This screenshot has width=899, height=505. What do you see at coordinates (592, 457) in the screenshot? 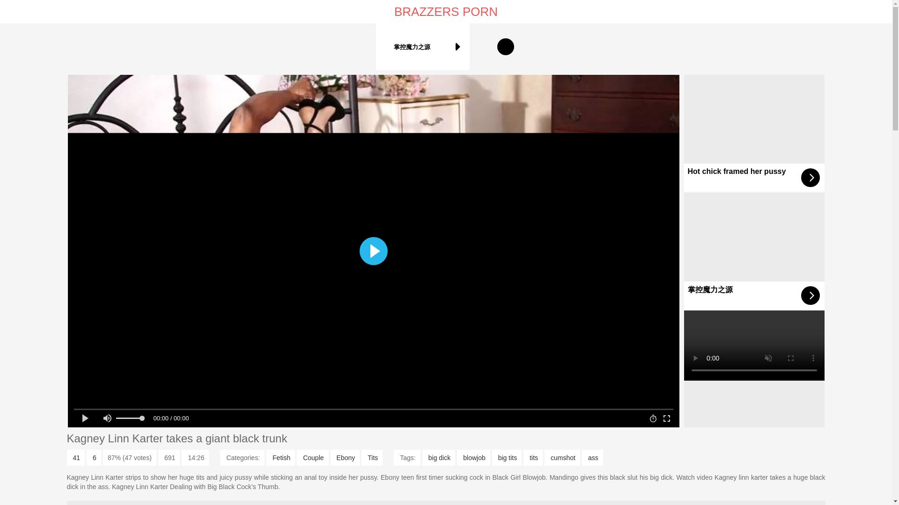
I see `ass` at bounding box center [592, 457].